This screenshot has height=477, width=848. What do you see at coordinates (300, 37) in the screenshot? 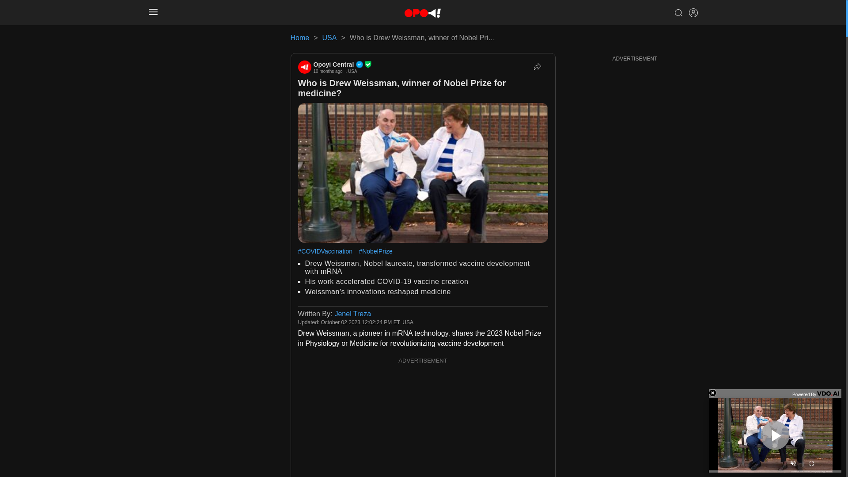
I see `Home` at bounding box center [300, 37].